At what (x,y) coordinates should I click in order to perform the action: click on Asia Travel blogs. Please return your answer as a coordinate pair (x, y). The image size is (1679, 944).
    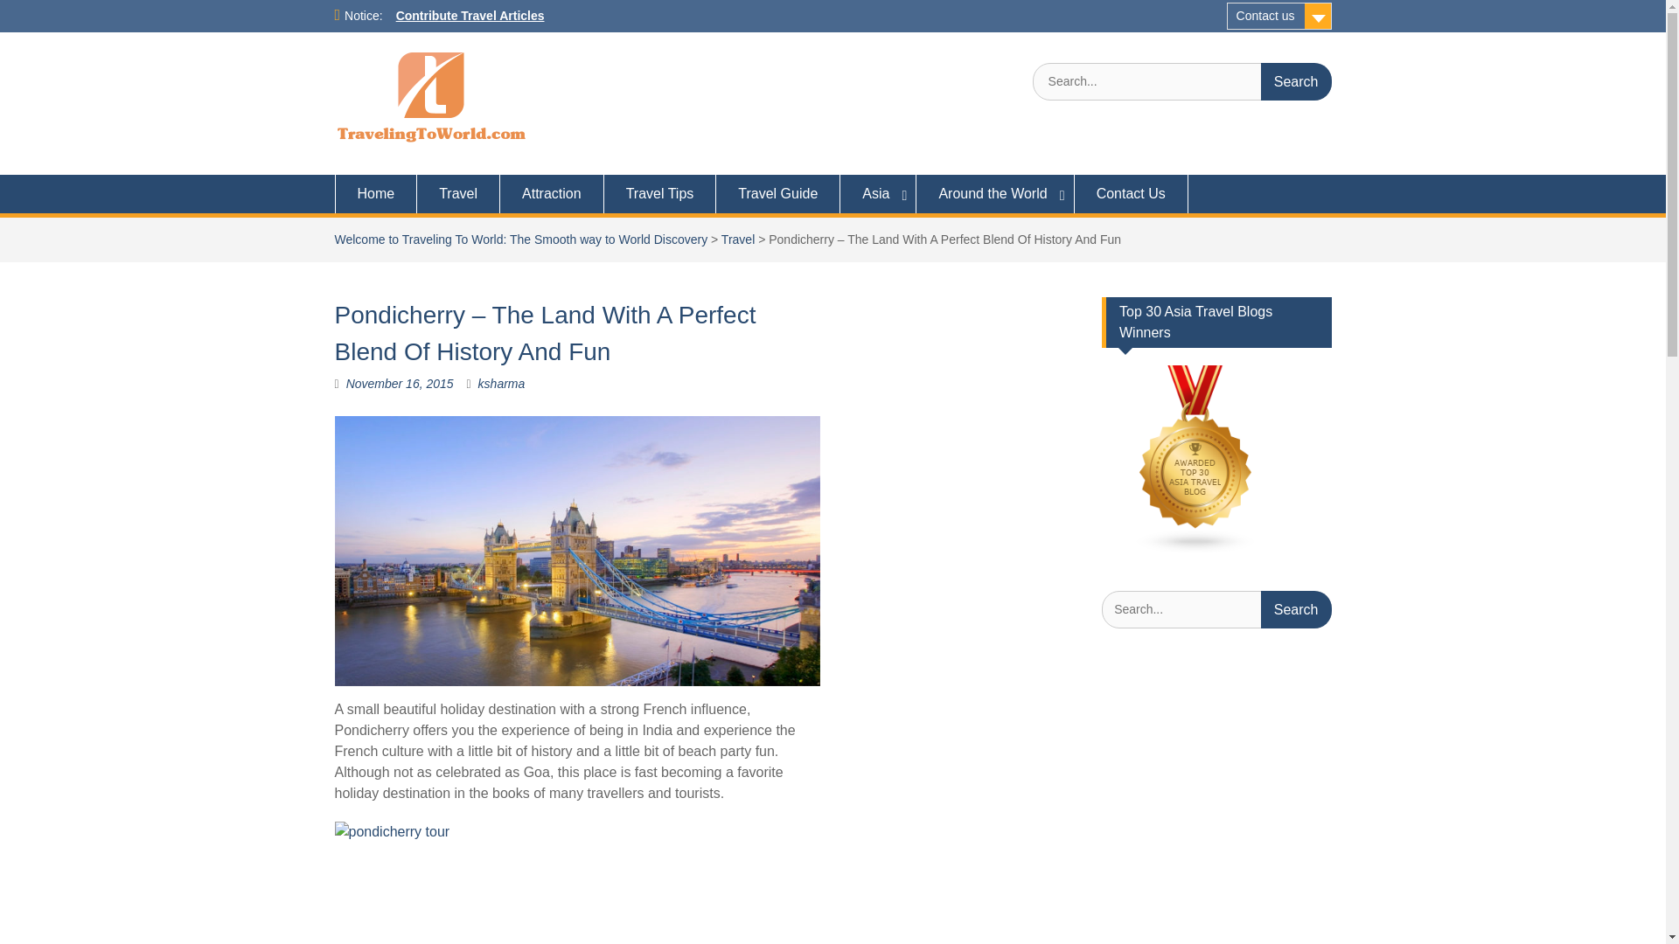
    Looking at the image, I should click on (1196, 550).